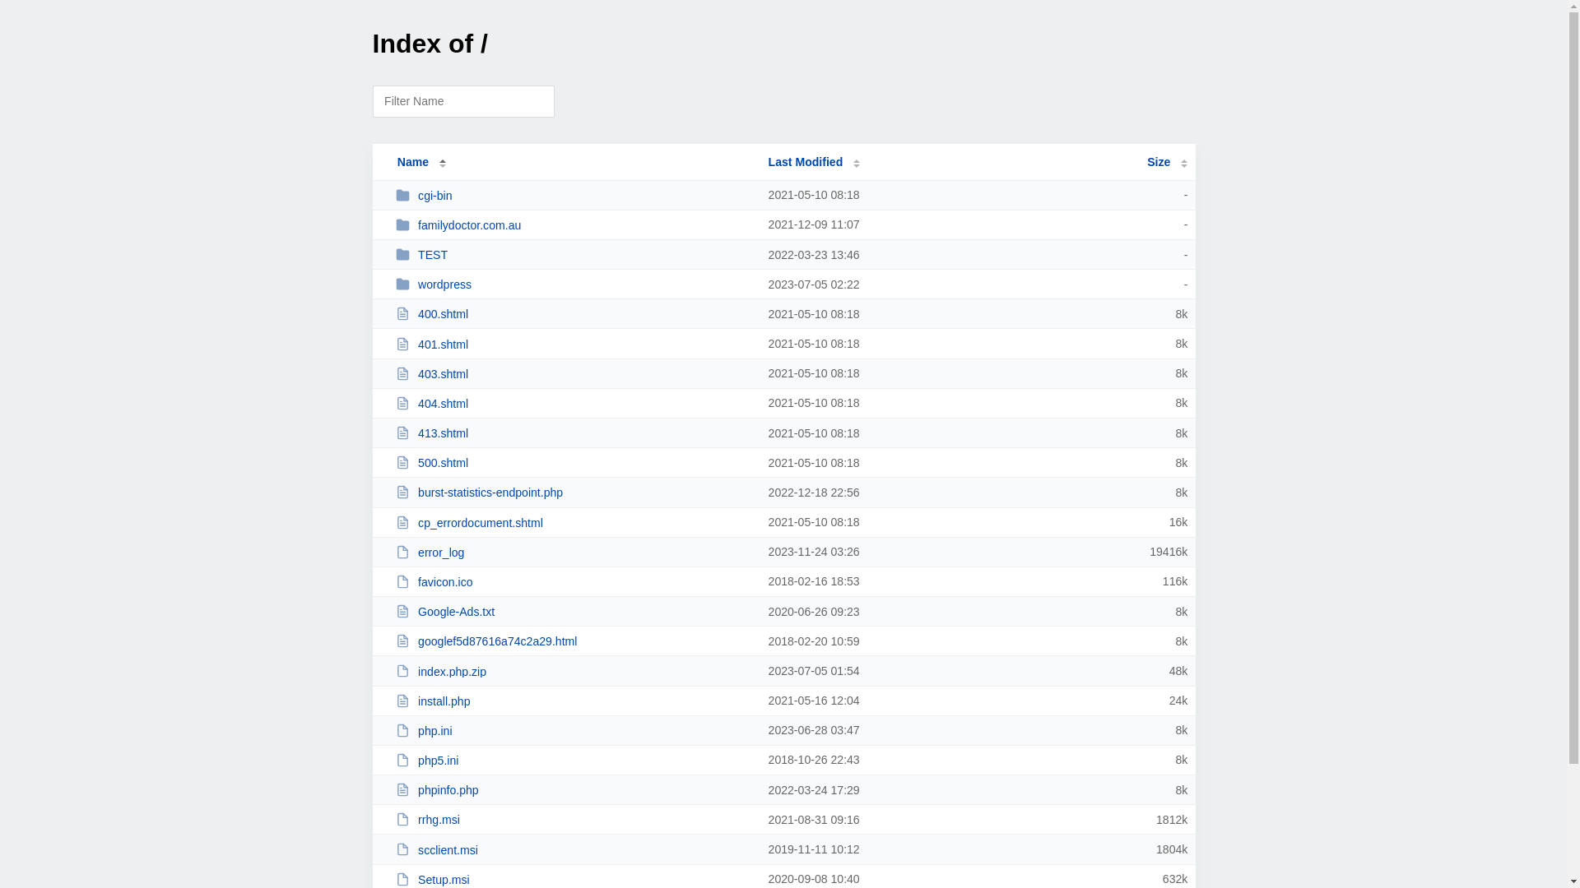  Describe the element at coordinates (574, 641) in the screenshot. I see `googlef5d87616a74c2a29.html` at that location.